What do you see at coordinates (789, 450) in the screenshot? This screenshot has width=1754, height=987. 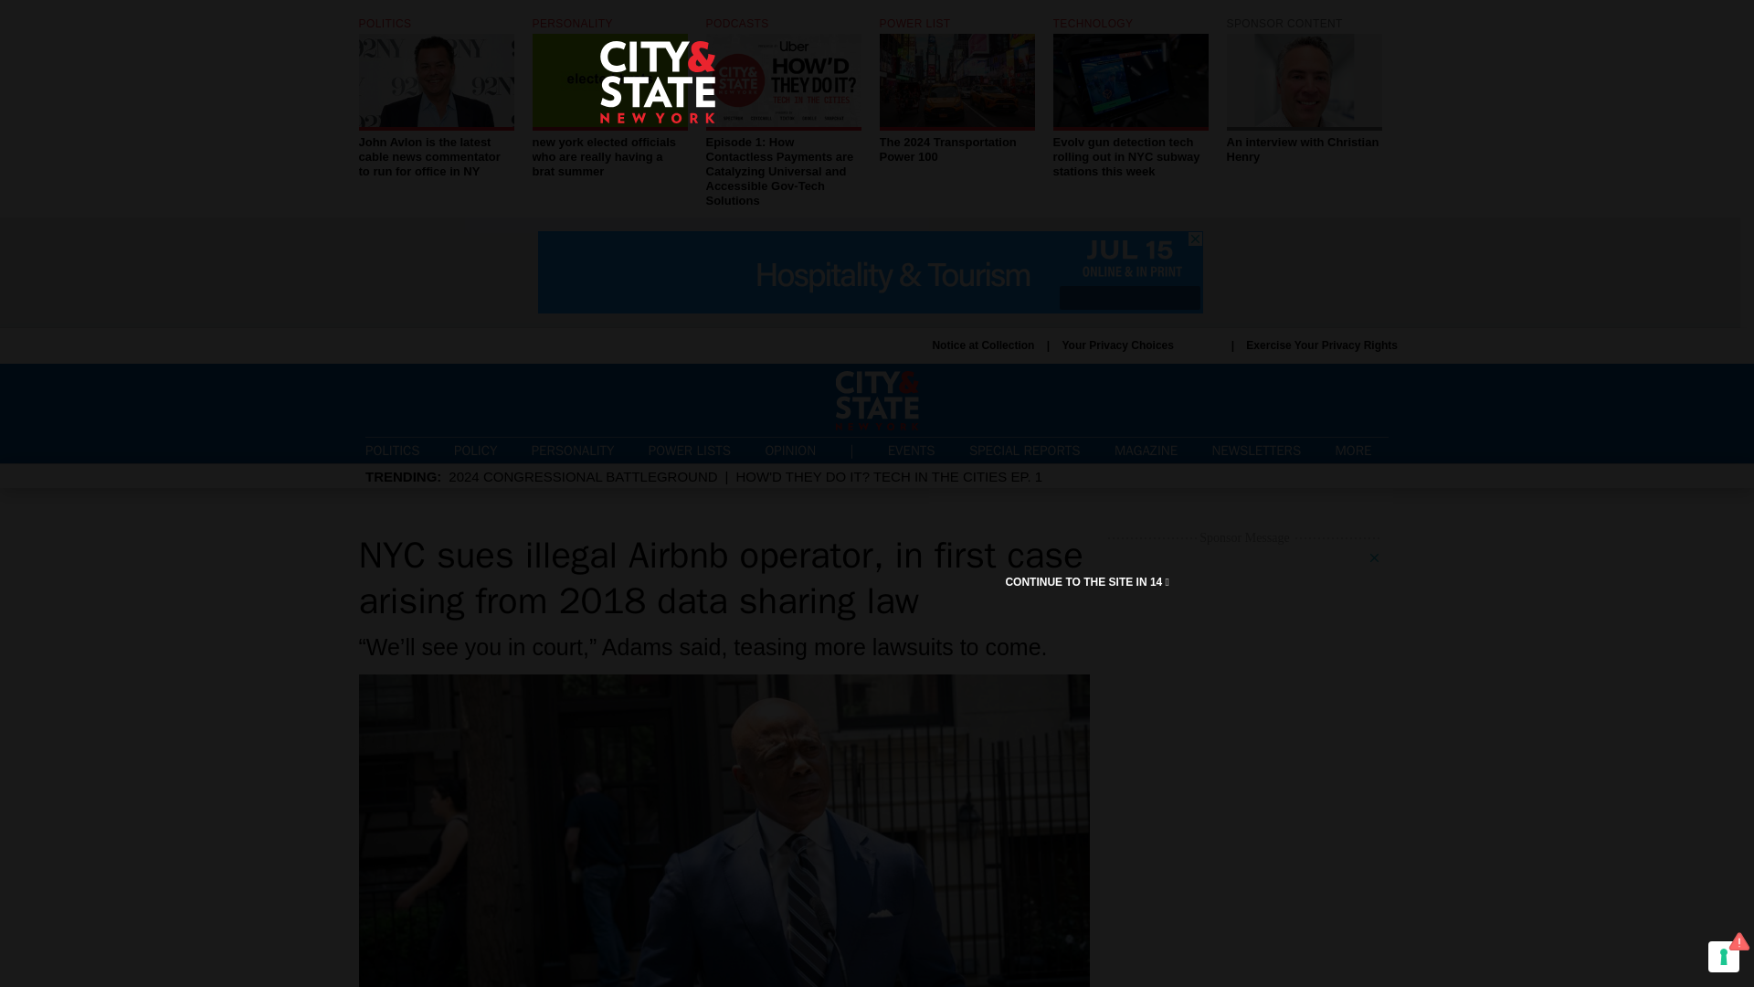 I see `Your Privacy Choices` at bounding box center [789, 450].